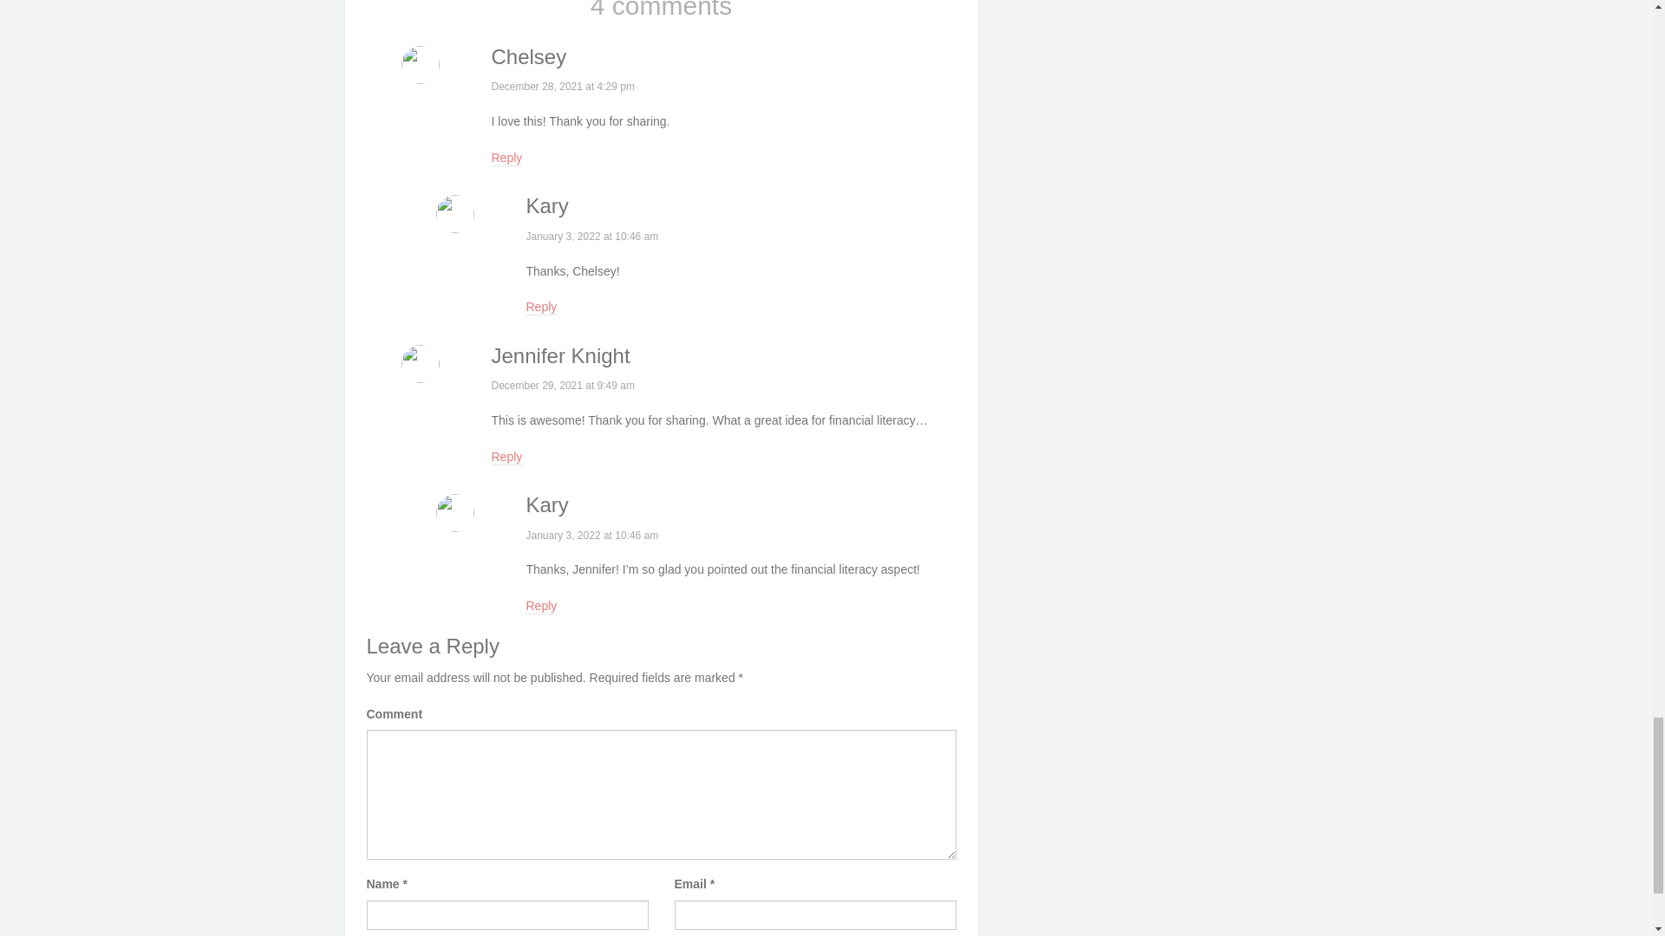  What do you see at coordinates (541, 307) in the screenshot?
I see `Reply` at bounding box center [541, 307].